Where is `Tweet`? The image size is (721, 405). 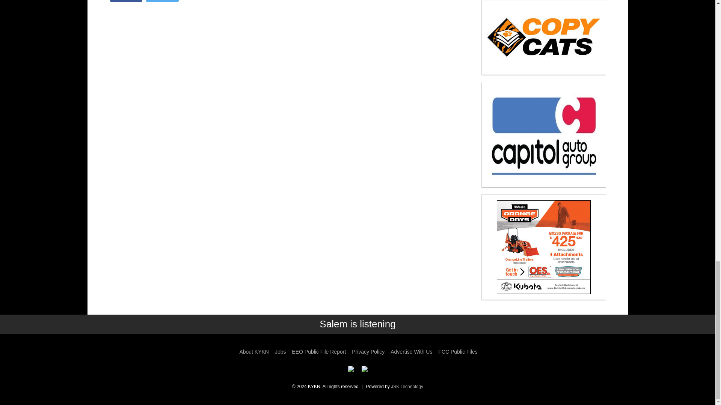
Tweet is located at coordinates (162, 1).